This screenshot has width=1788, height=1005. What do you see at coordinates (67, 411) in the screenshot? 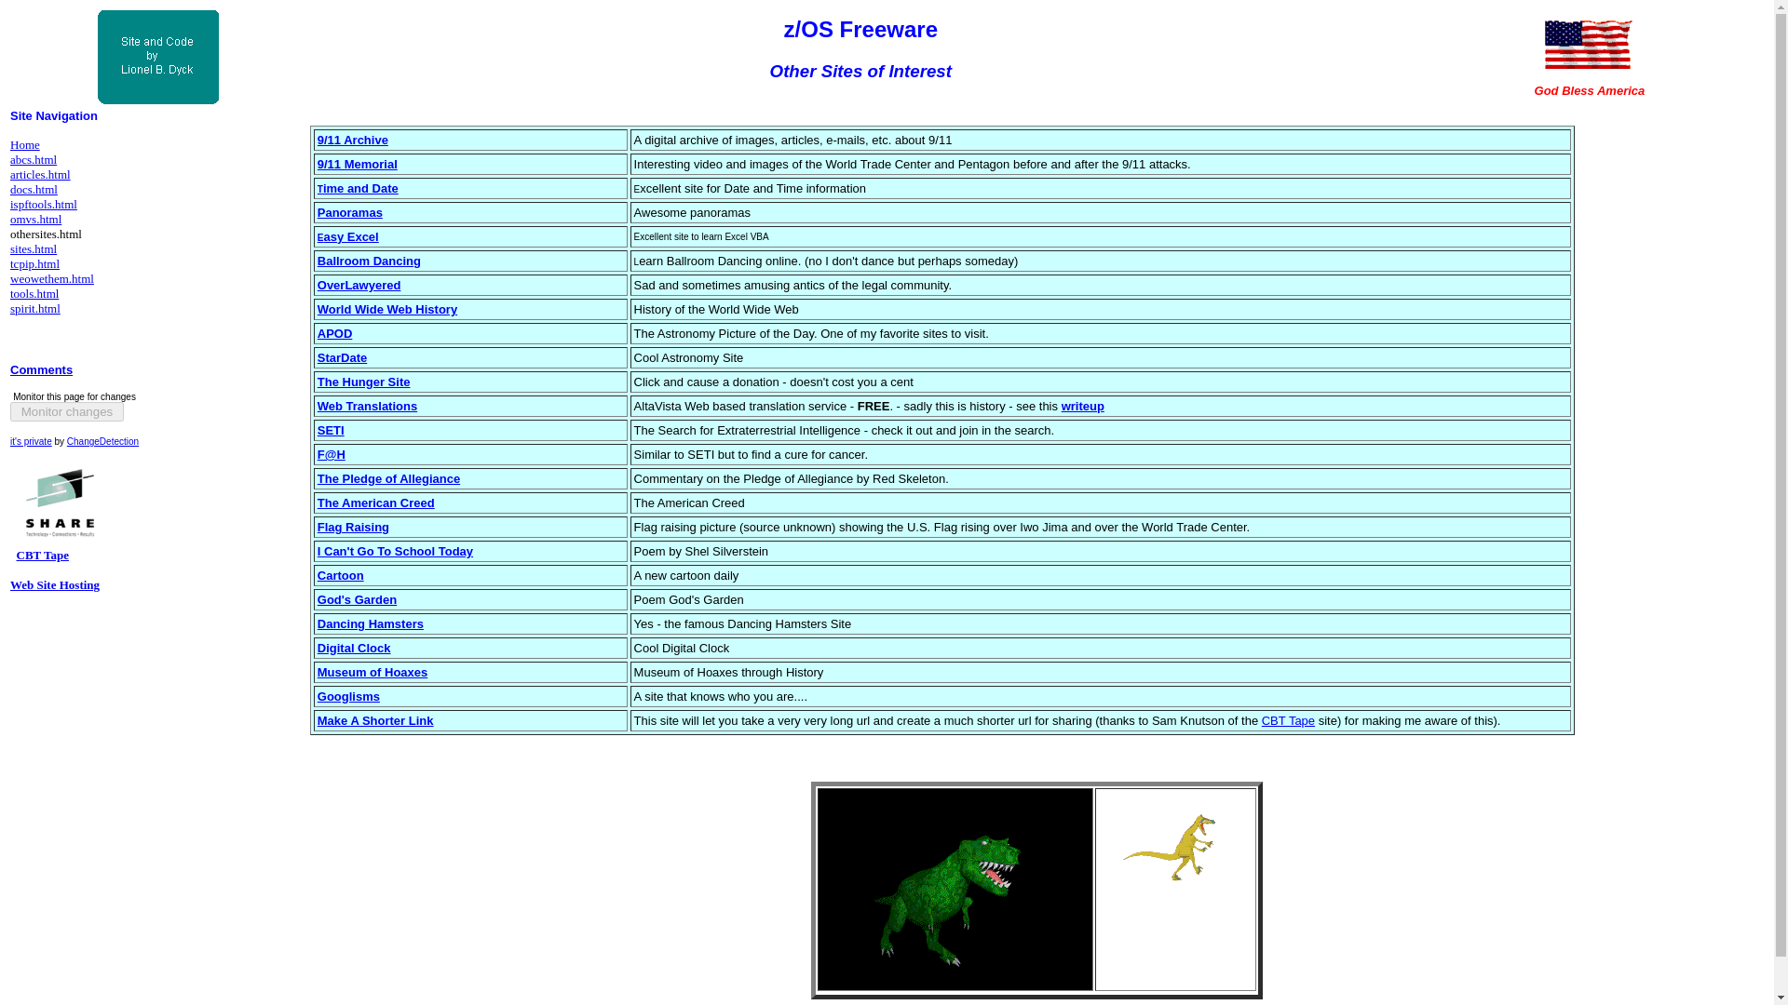
I see ` Monitor changes ` at bounding box center [67, 411].